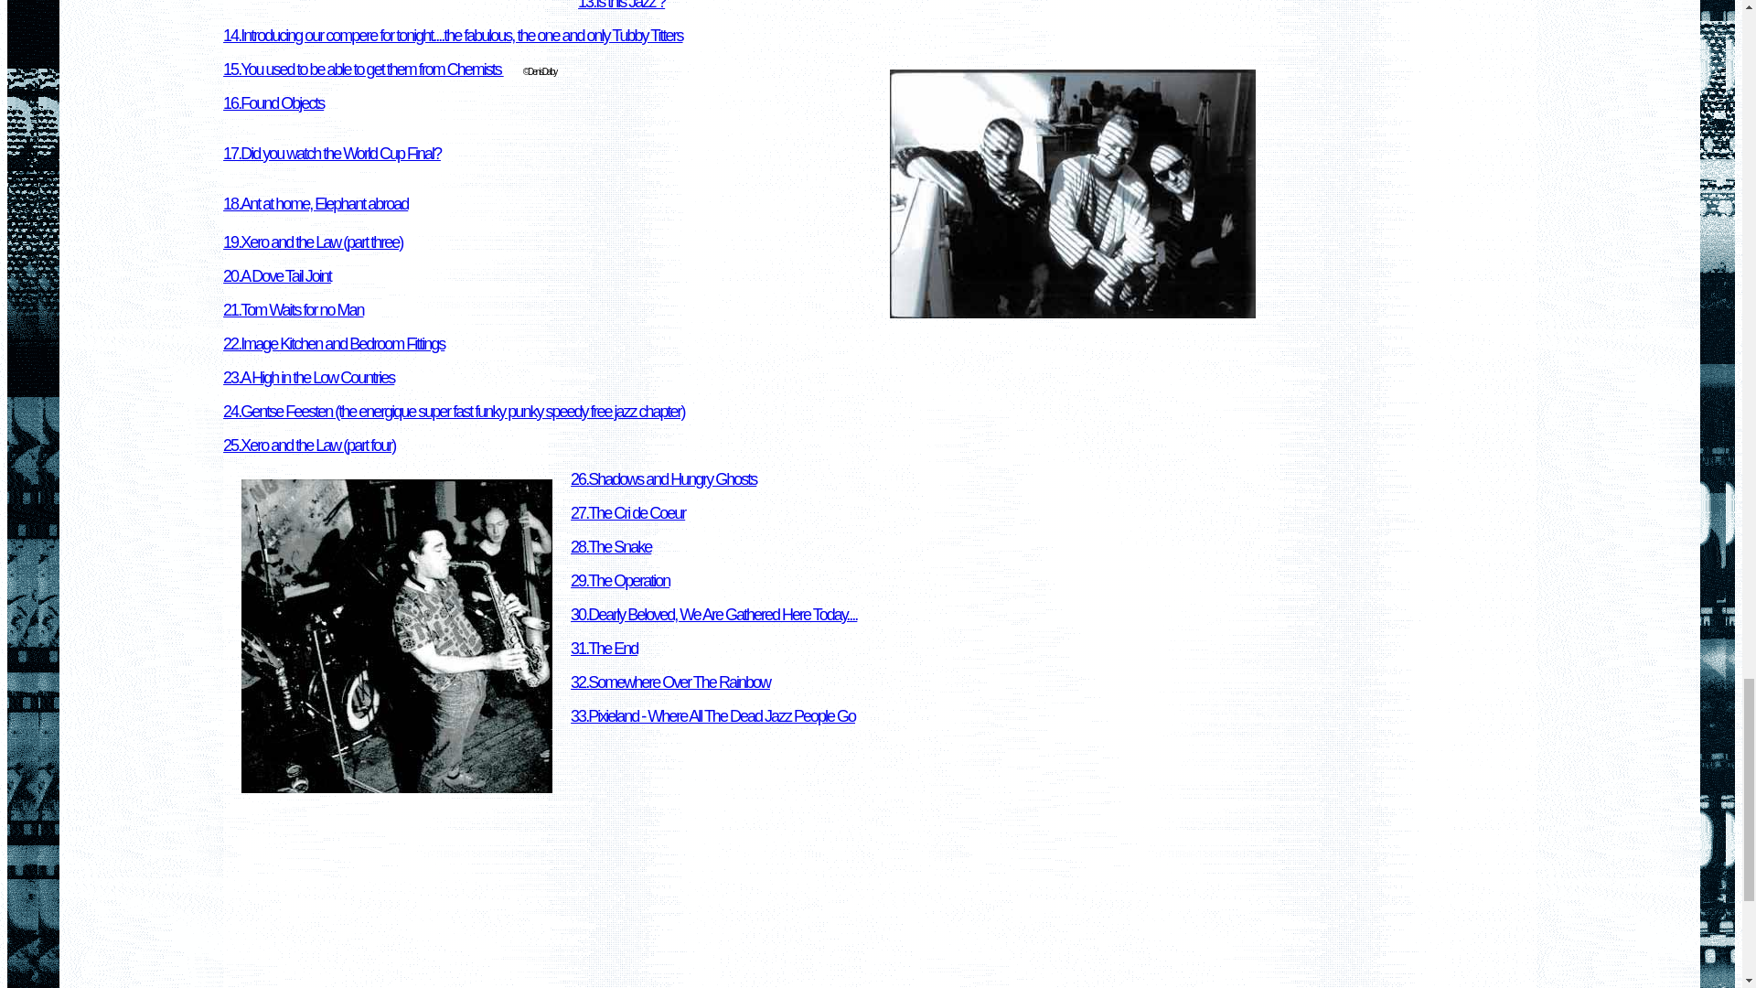 Image resolution: width=1756 pixels, height=988 pixels. What do you see at coordinates (276, 276) in the screenshot?
I see `20.A Dove Tail Joint` at bounding box center [276, 276].